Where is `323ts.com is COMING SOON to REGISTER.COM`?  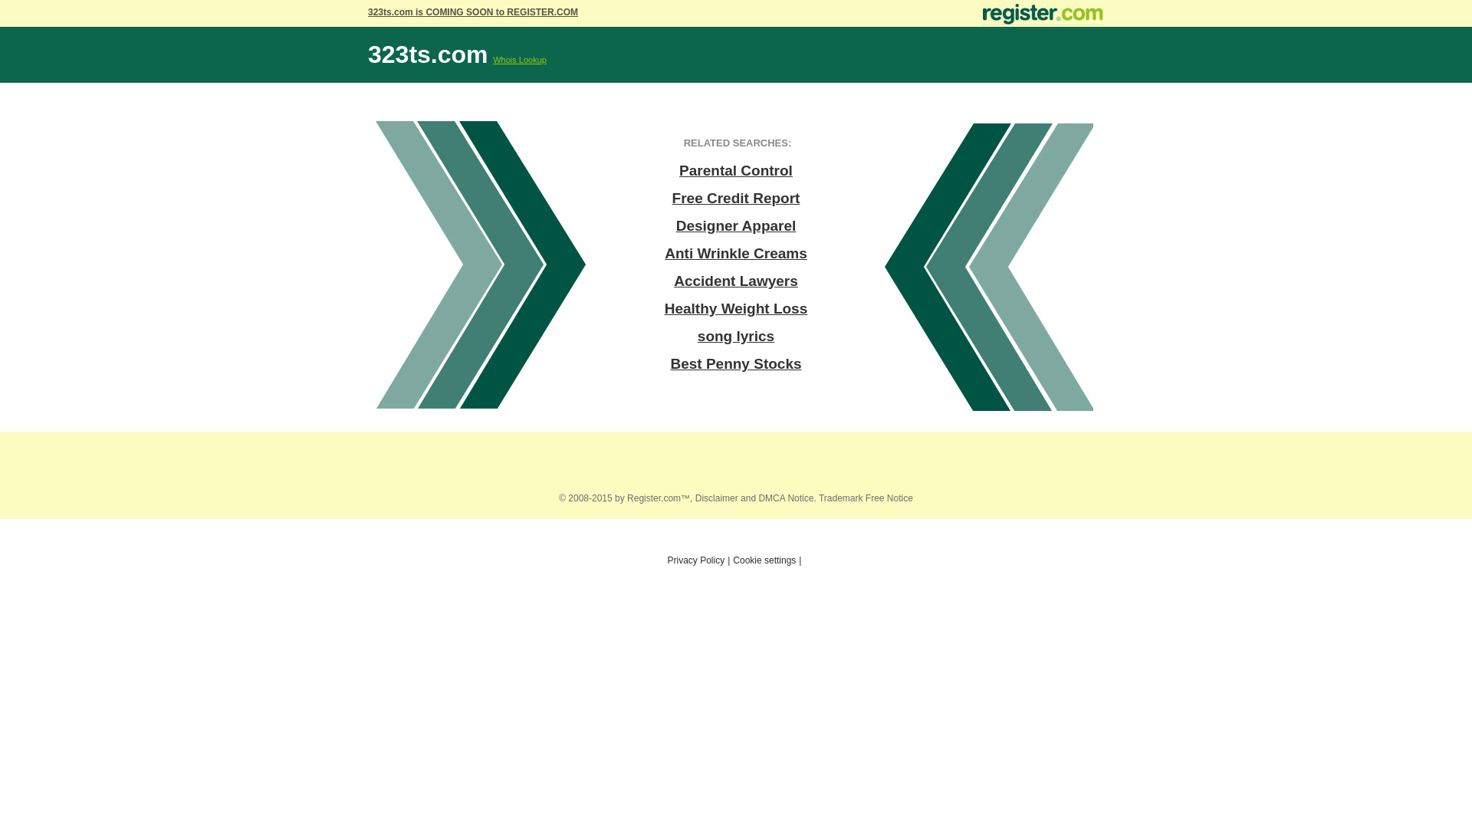
323ts.com is COMING SOON to REGISTER.COM is located at coordinates (473, 9).